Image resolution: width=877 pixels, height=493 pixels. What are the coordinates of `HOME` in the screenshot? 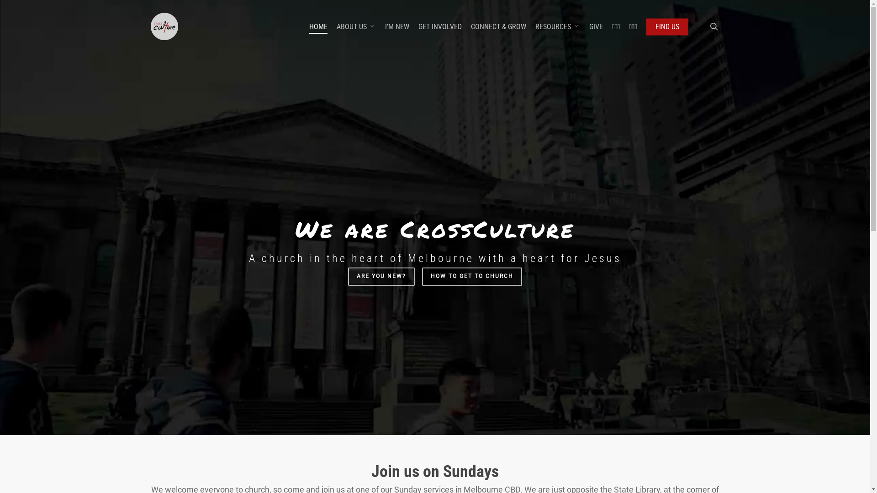 It's located at (318, 26).